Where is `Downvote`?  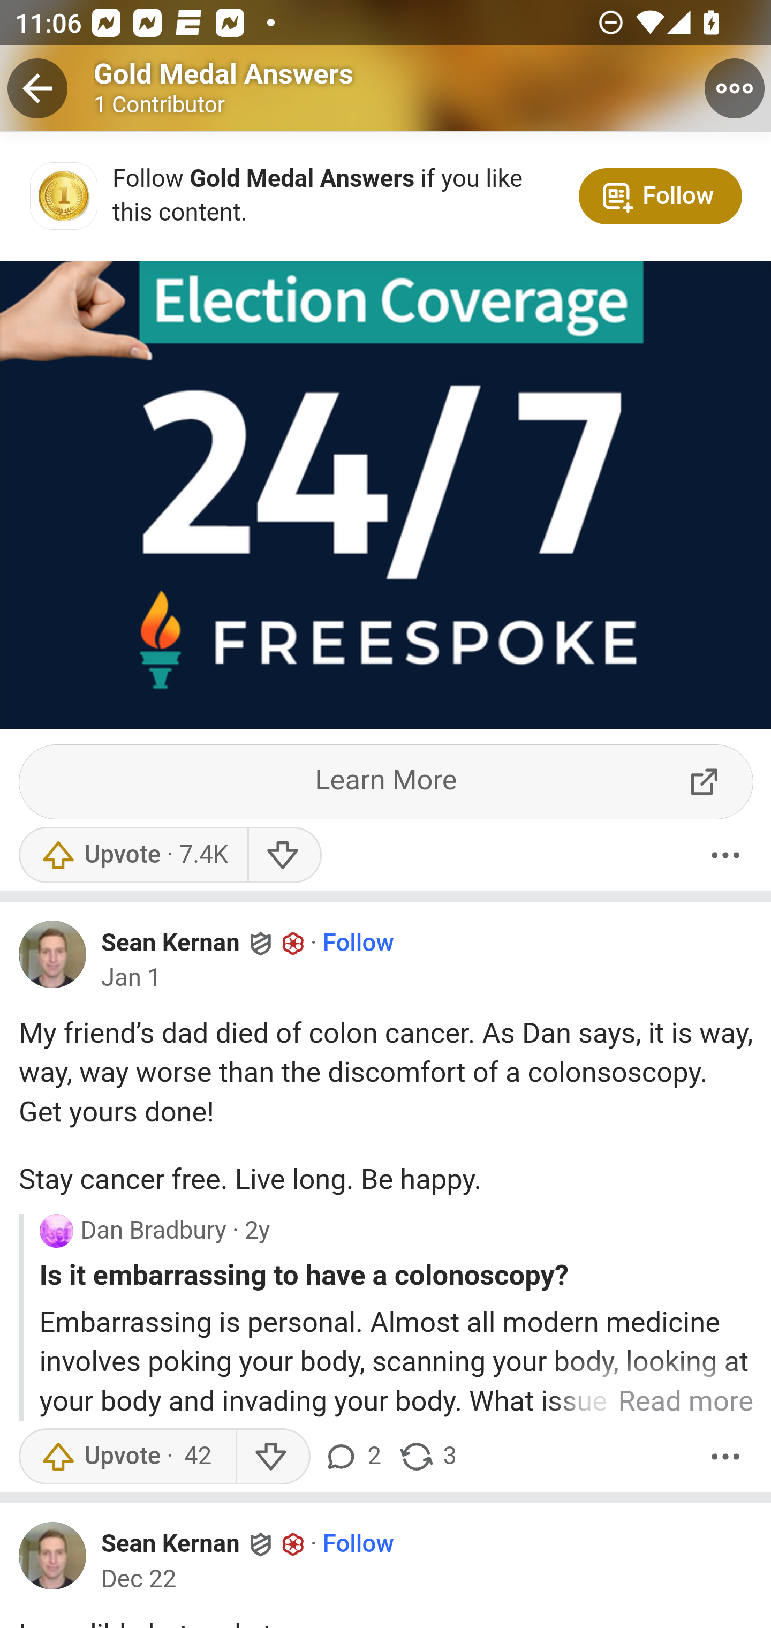
Downvote is located at coordinates (272, 1457).